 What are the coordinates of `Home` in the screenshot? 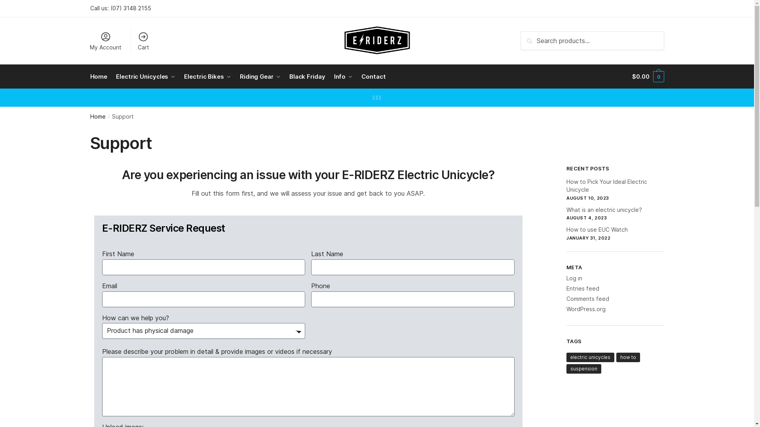 It's located at (98, 116).